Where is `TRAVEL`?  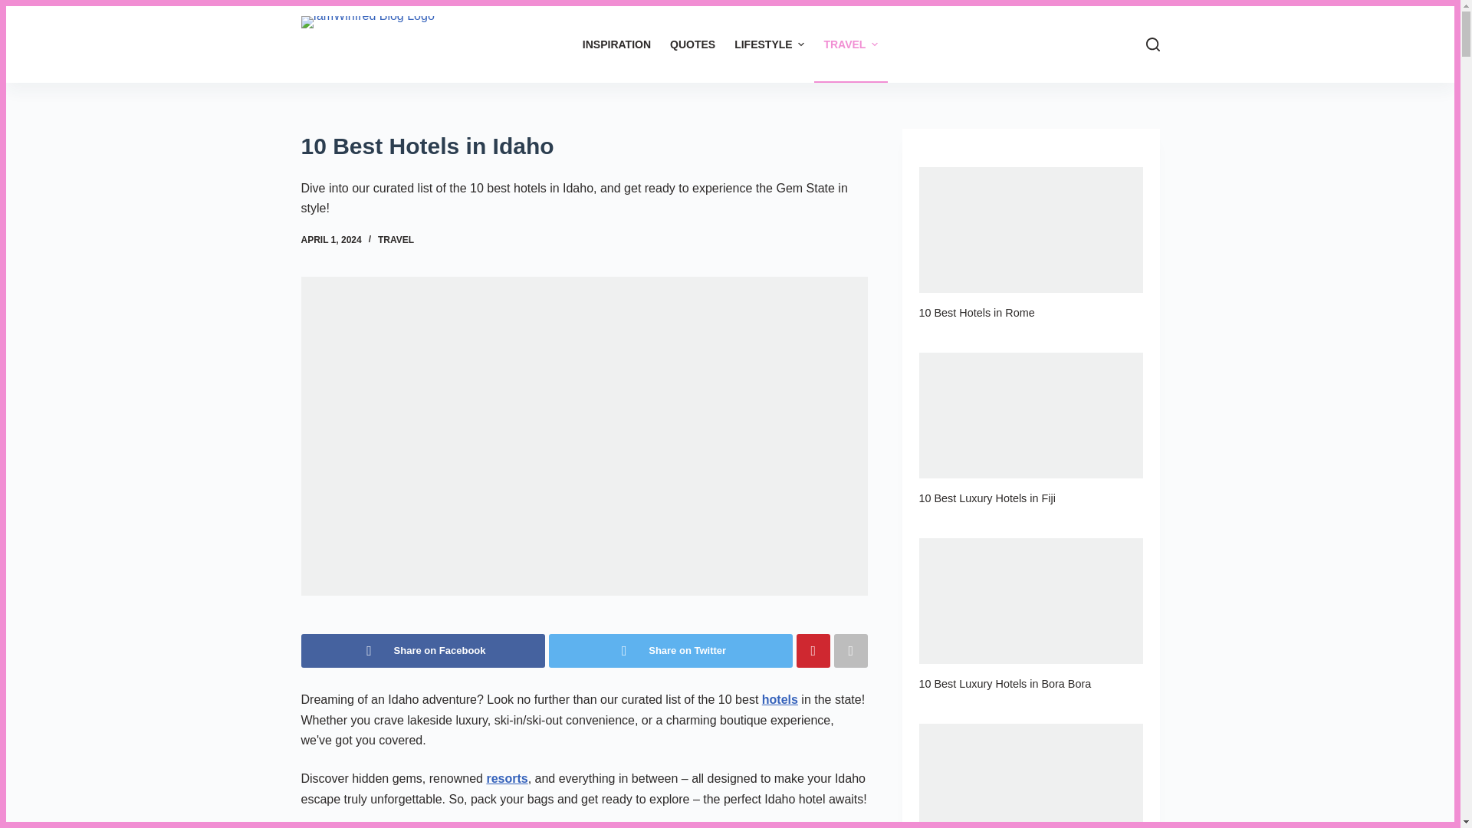 TRAVEL is located at coordinates (850, 44).